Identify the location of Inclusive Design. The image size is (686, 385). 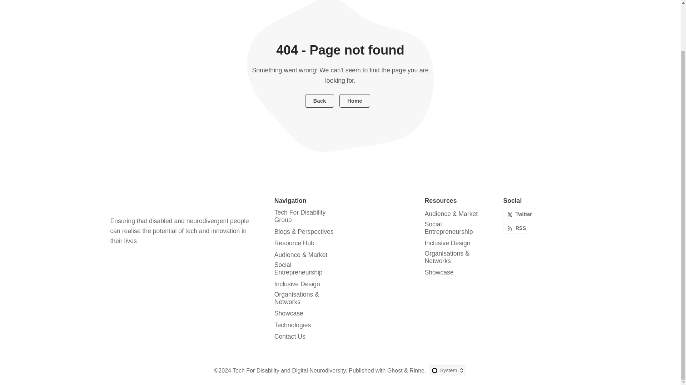
(297, 284).